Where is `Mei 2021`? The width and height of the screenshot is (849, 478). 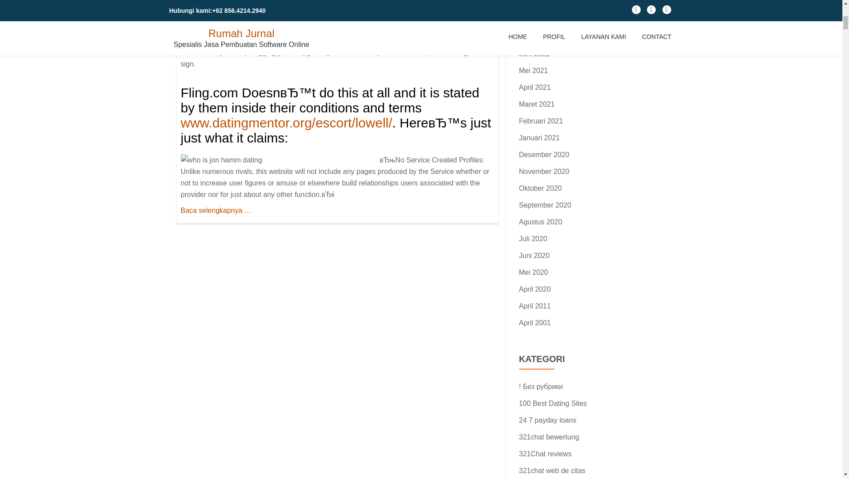
Mei 2021 is located at coordinates (533, 71).